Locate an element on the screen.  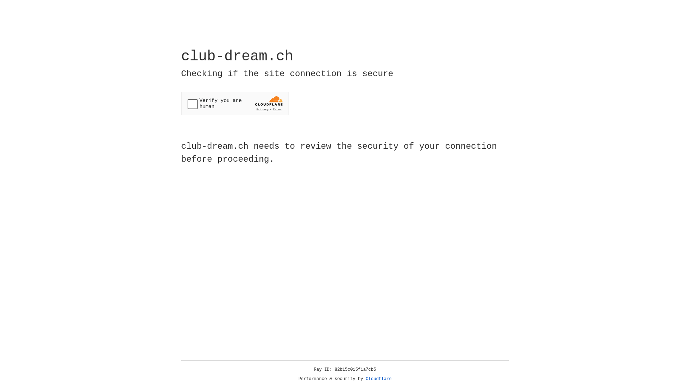
Cloudflare is located at coordinates (379, 379).